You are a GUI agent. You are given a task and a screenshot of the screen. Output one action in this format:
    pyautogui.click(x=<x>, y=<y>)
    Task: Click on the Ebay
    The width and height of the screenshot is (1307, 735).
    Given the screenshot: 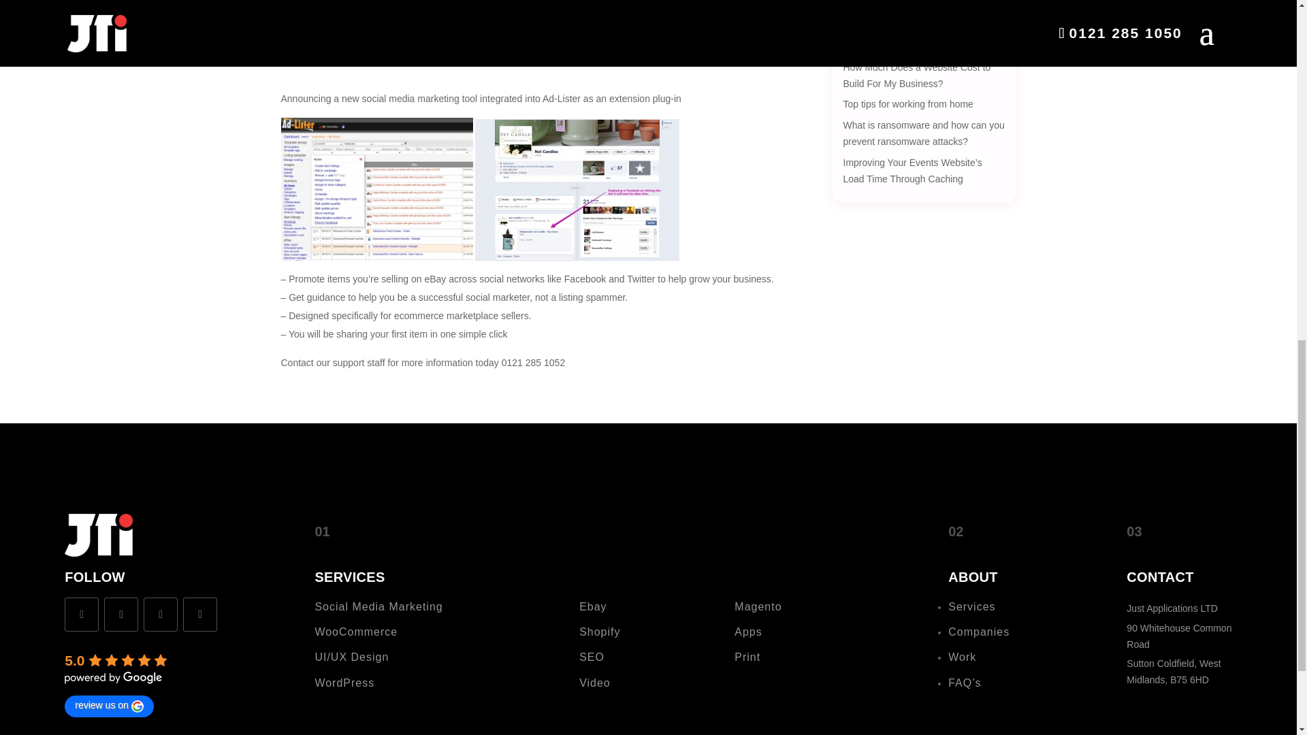 What is the action you would take?
    pyautogui.click(x=592, y=607)
    